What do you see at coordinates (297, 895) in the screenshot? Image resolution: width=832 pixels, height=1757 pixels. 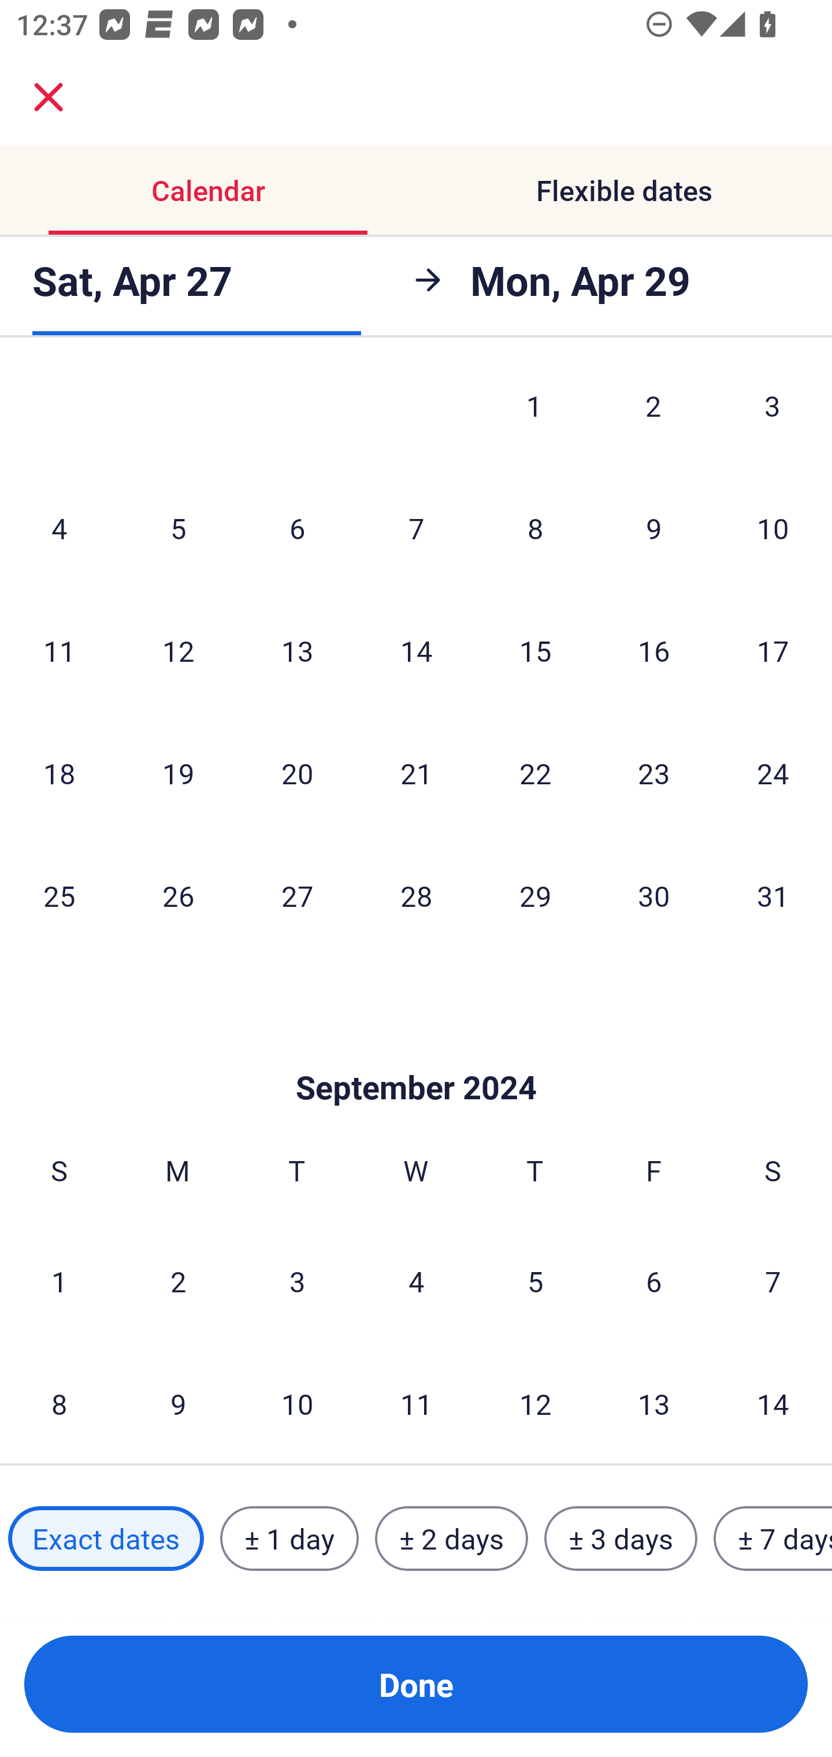 I see `27 Tuesday, August 27, 2024` at bounding box center [297, 895].